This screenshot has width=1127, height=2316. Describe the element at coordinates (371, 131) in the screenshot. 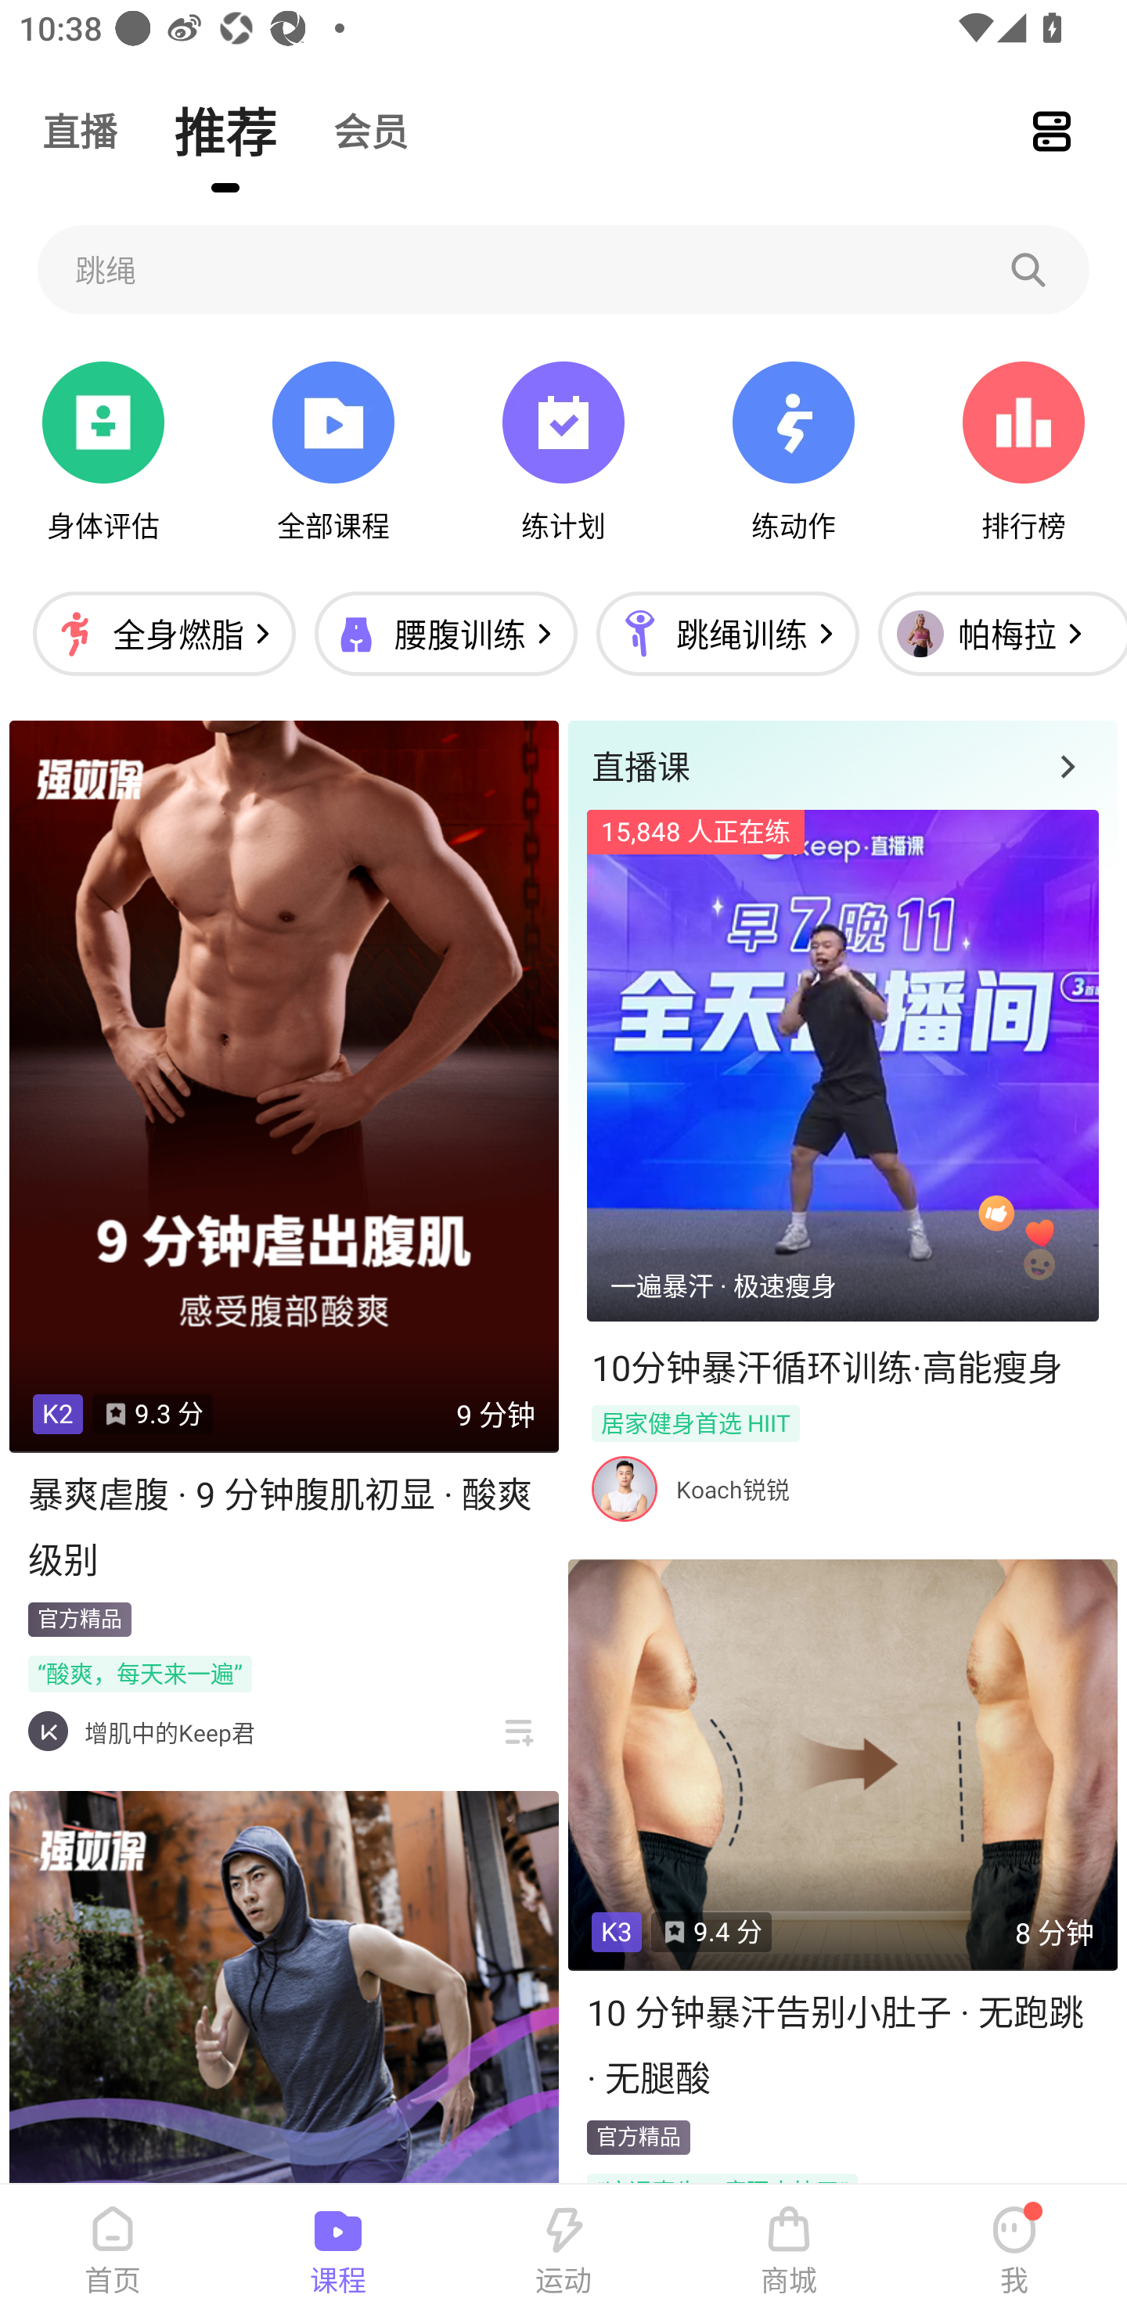

I see `会员` at that location.